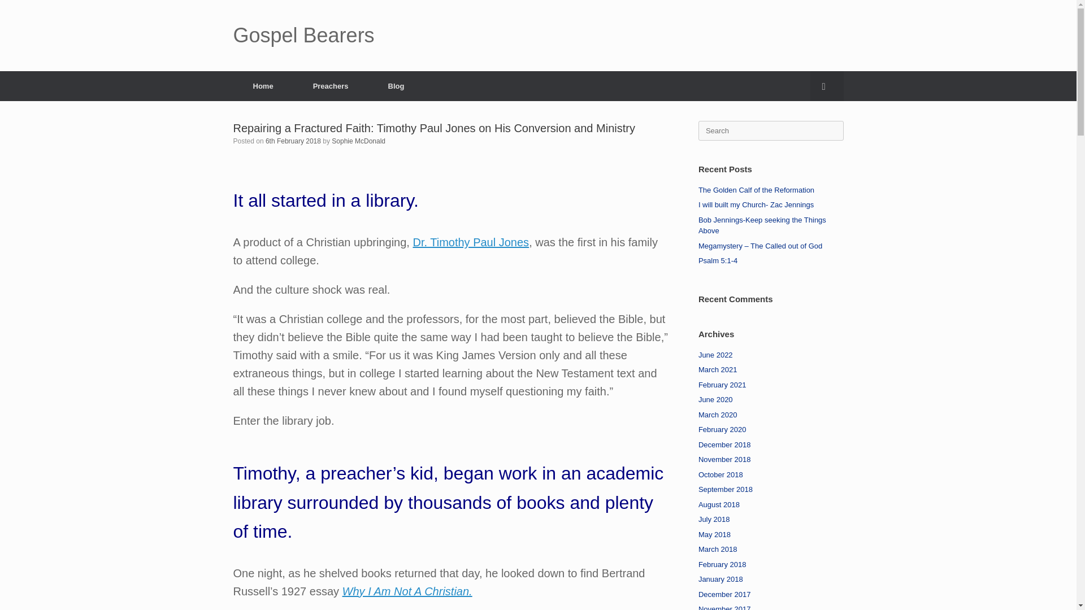 The height and width of the screenshot is (610, 1085). What do you see at coordinates (757, 190) in the screenshot?
I see `The Golden Calf of the Reformation ` at bounding box center [757, 190].